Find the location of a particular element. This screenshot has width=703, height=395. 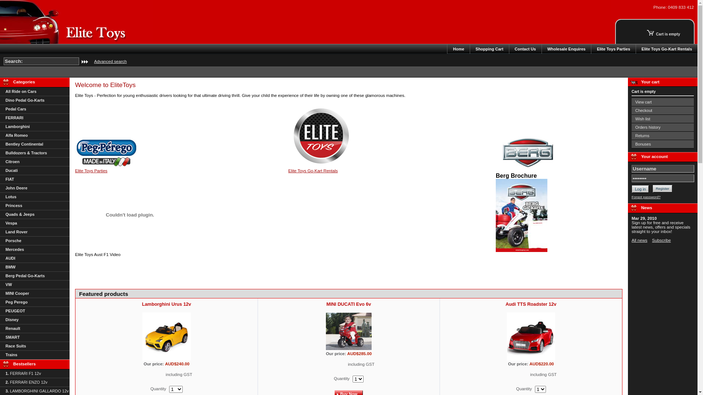

Land Rover is located at coordinates (35, 232).